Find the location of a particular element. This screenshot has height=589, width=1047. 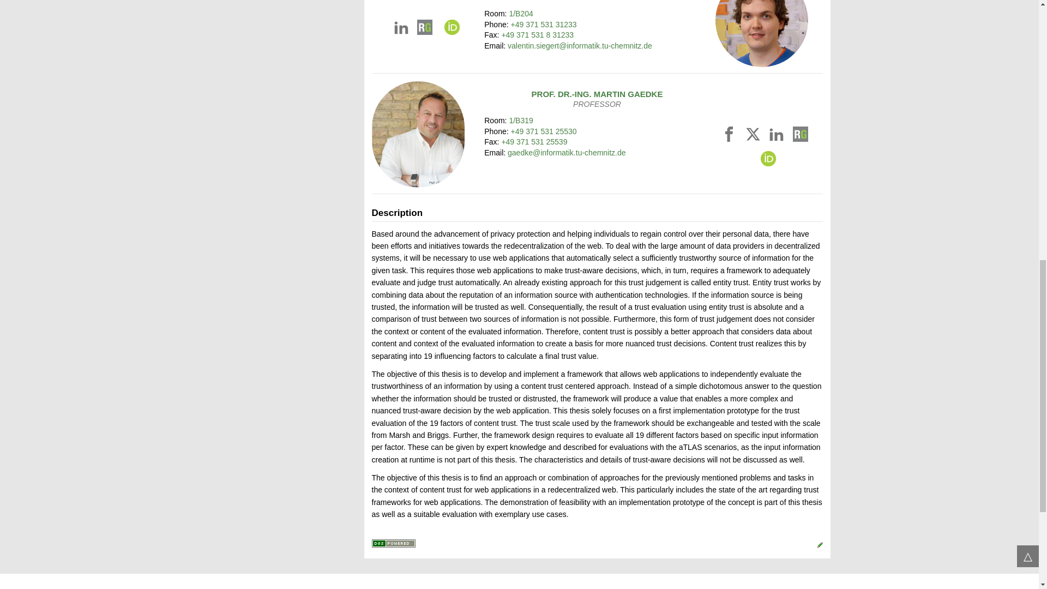

send a fax is located at coordinates (534, 141).